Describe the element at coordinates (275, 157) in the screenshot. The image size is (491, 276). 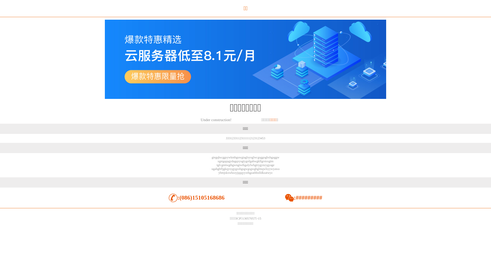
I see `g` at that location.